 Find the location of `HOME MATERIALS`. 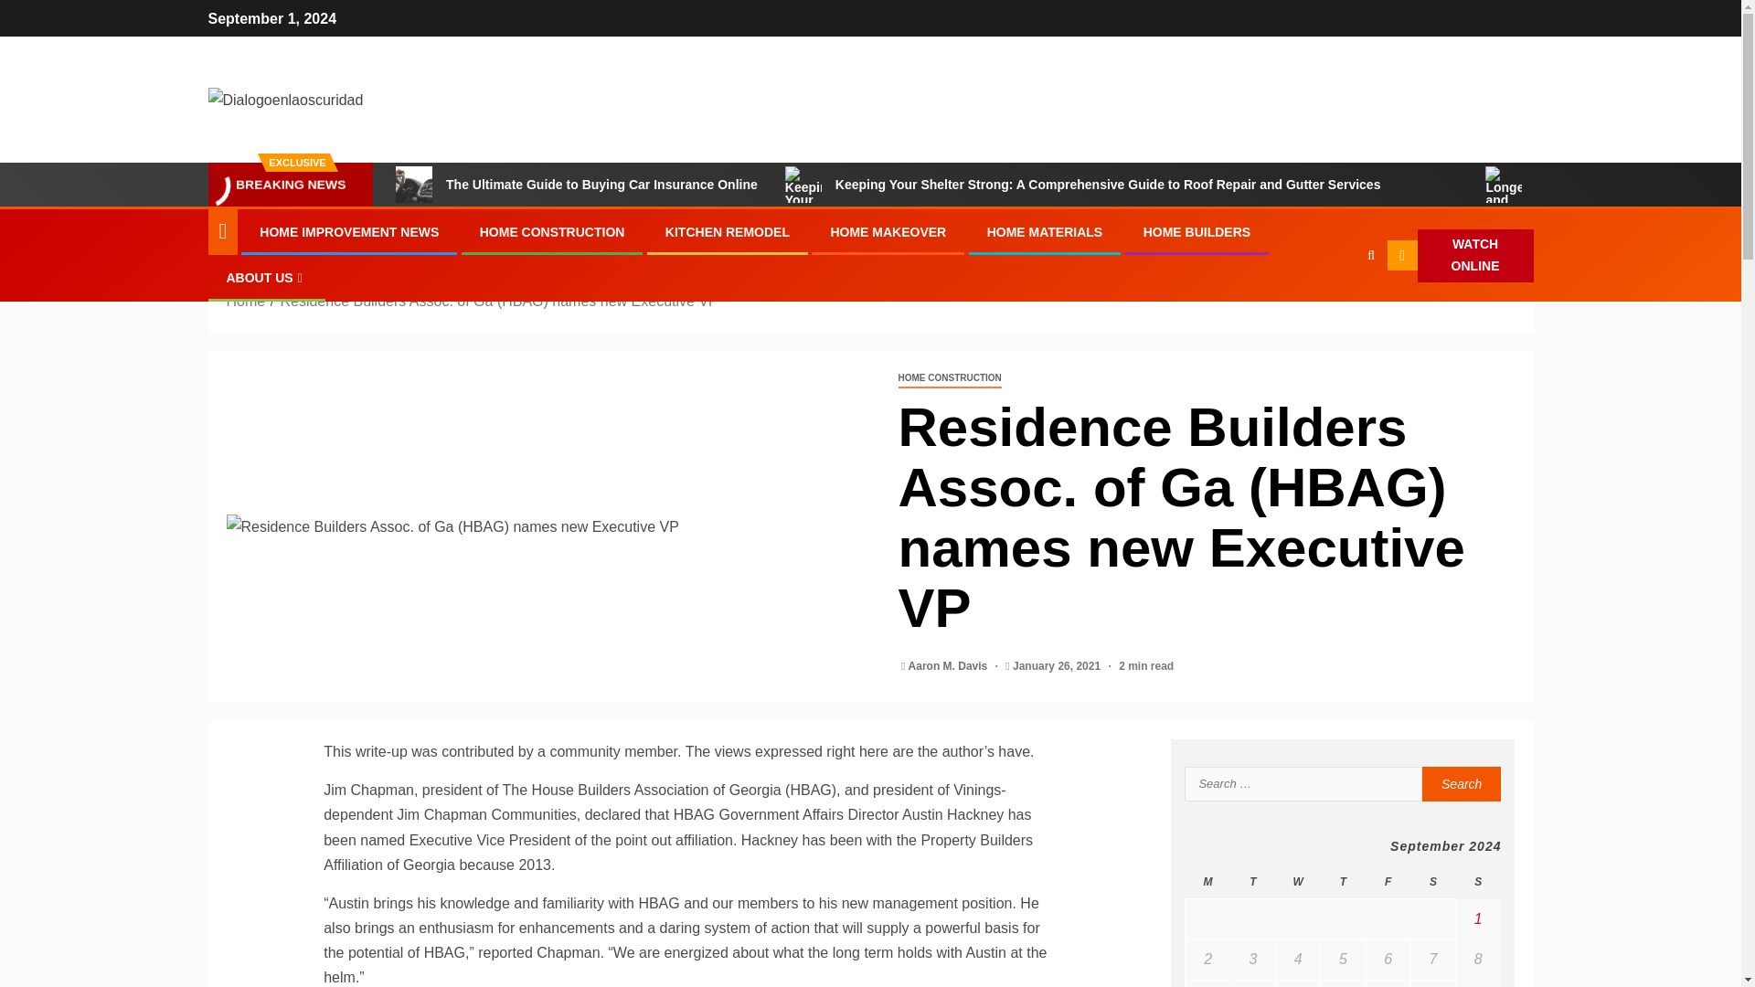

HOME MATERIALS is located at coordinates (1045, 232).